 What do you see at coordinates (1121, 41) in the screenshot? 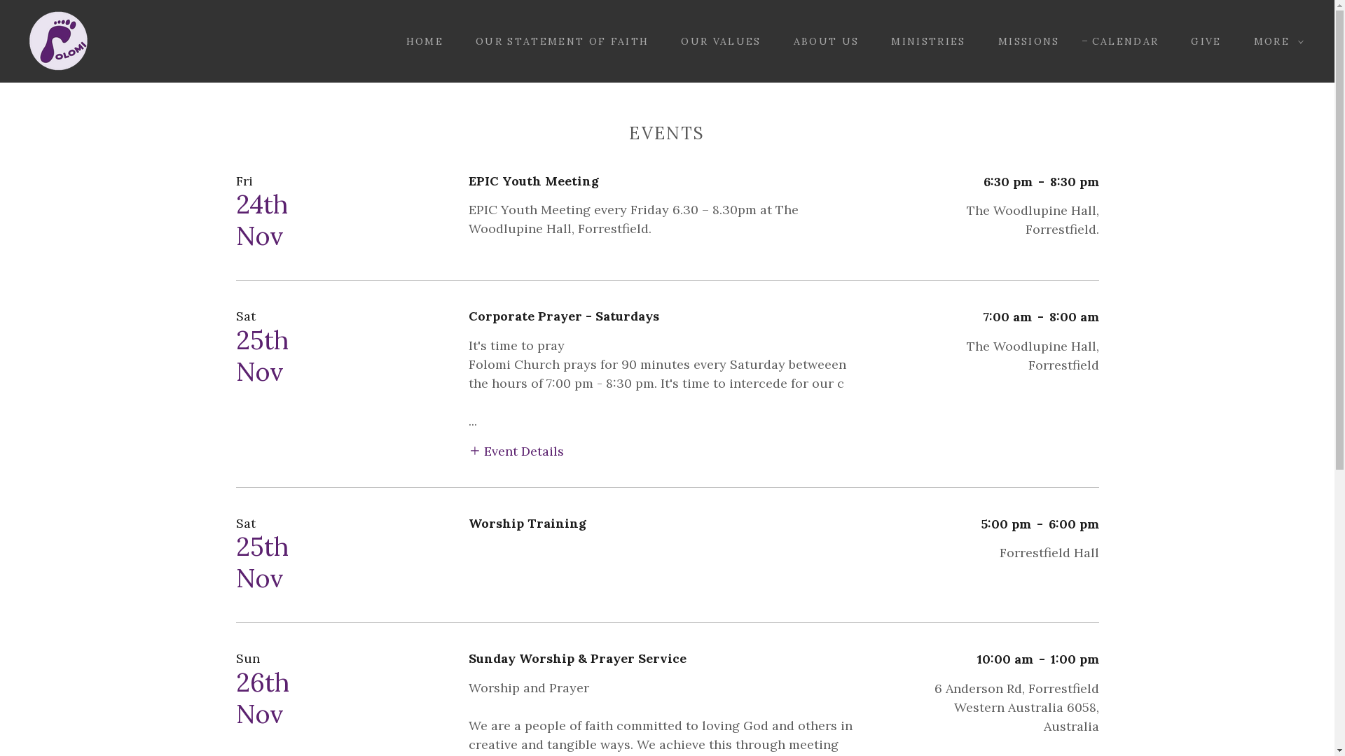
I see `CALENDAR` at bounding box center [1121, 41].